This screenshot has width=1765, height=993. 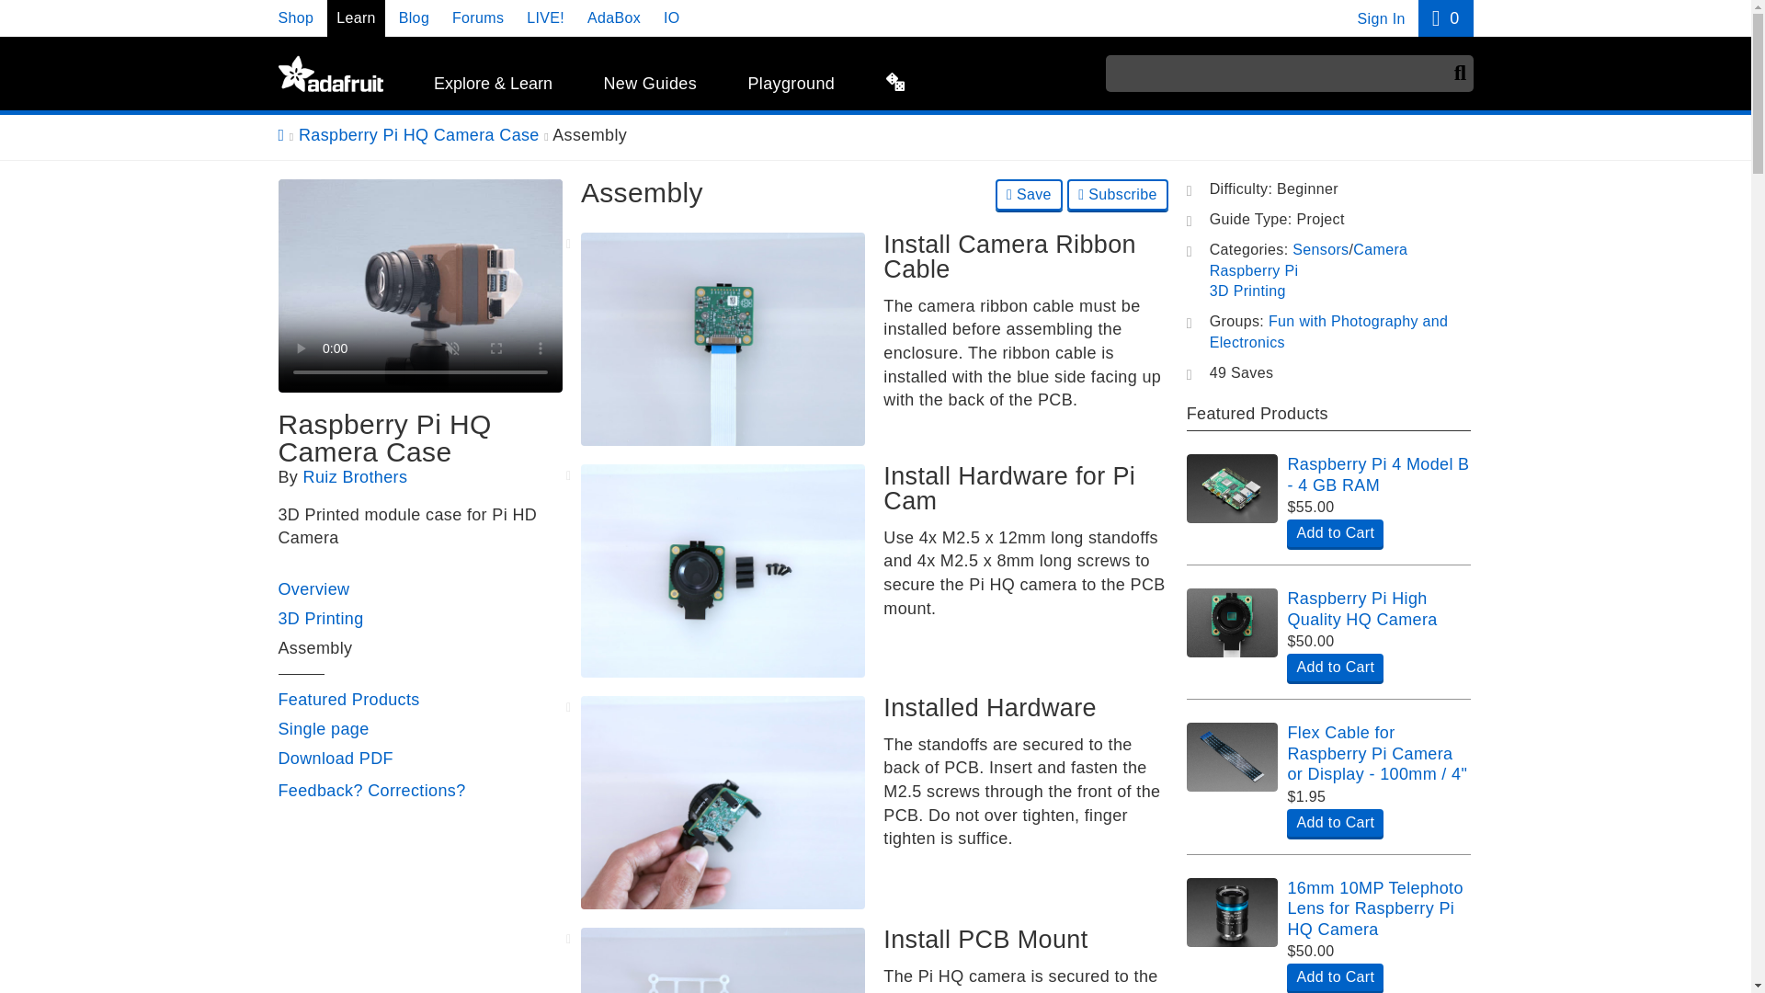 What do you see at coordinates (371, 791) in the screenshot?
I see `Feedback? Corrections?` at bounding box center [371, 791].